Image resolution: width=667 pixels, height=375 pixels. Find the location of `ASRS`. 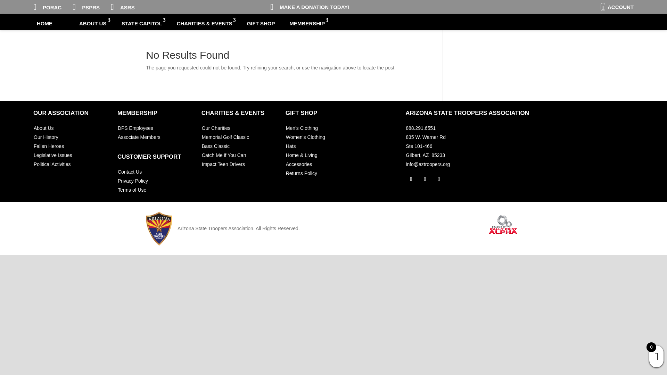

ASRS is located at coordinates (127, 7).